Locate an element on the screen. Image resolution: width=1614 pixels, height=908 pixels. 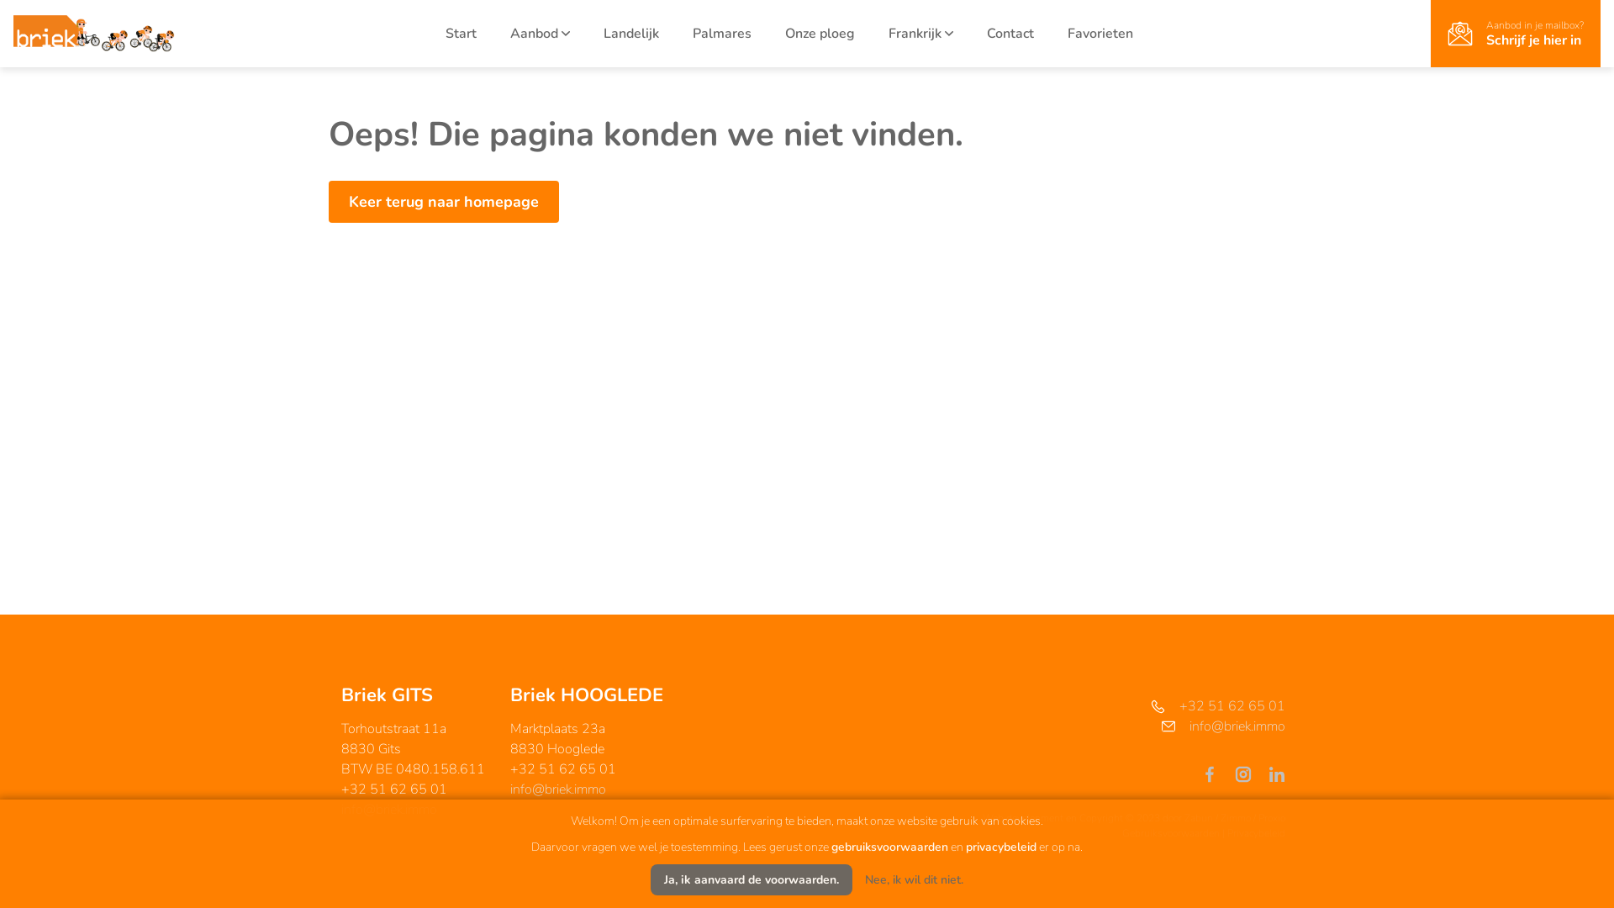
Nee, ik wil dit niet. is located at coordinates (915, 879).